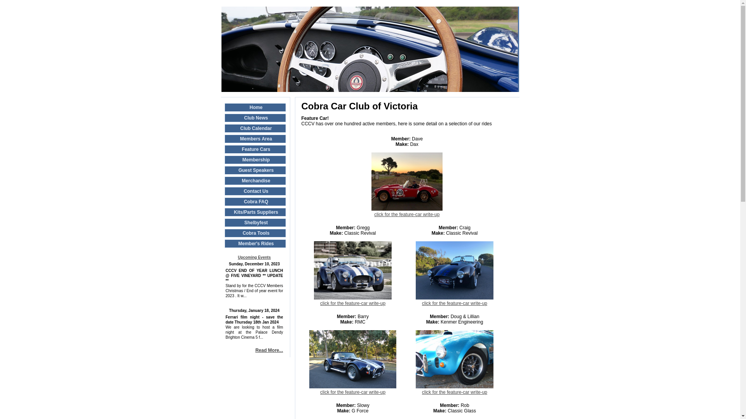 The height and width of the screenshot is (419, 746). Describe the element at coordinates (255, 244) in the screenshot. I see `Member's Rides` at that location.